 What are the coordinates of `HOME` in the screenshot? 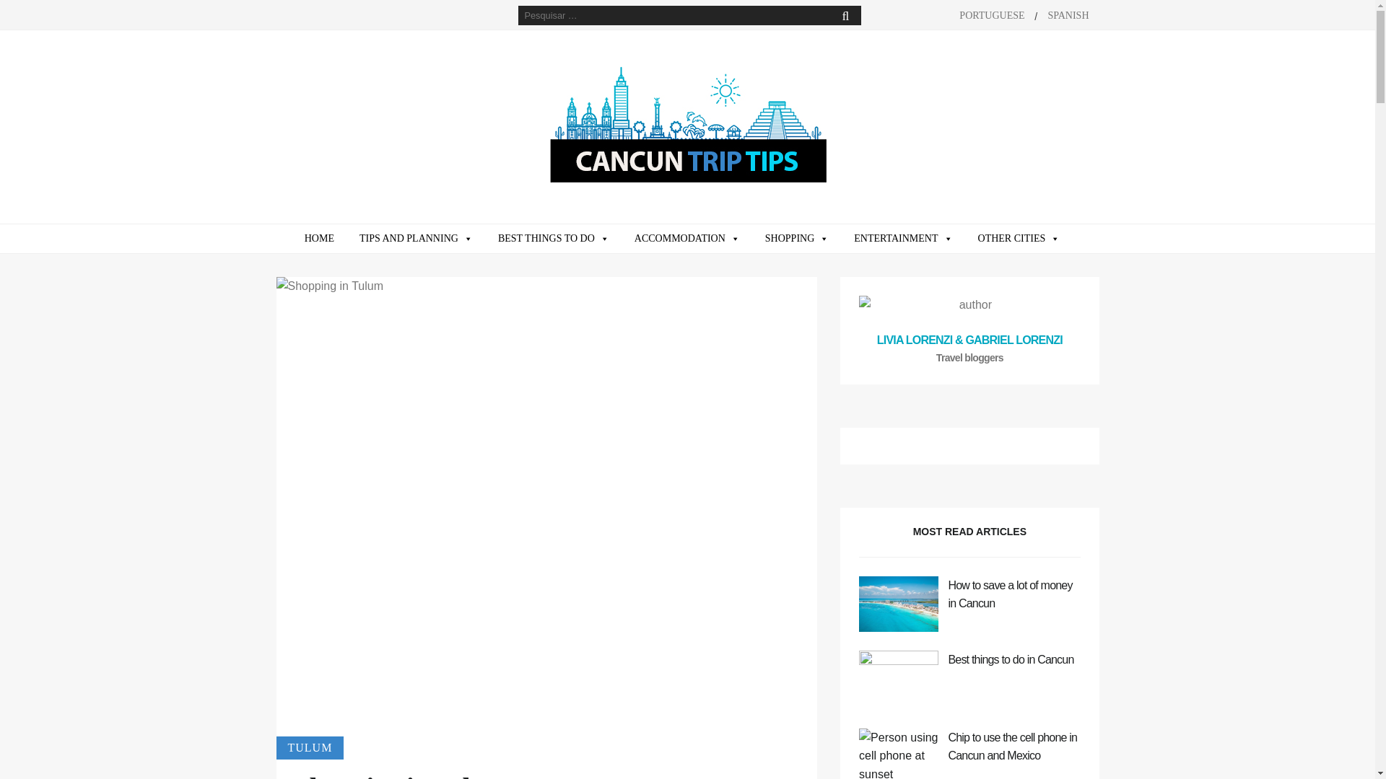 It's located at (319, 239).